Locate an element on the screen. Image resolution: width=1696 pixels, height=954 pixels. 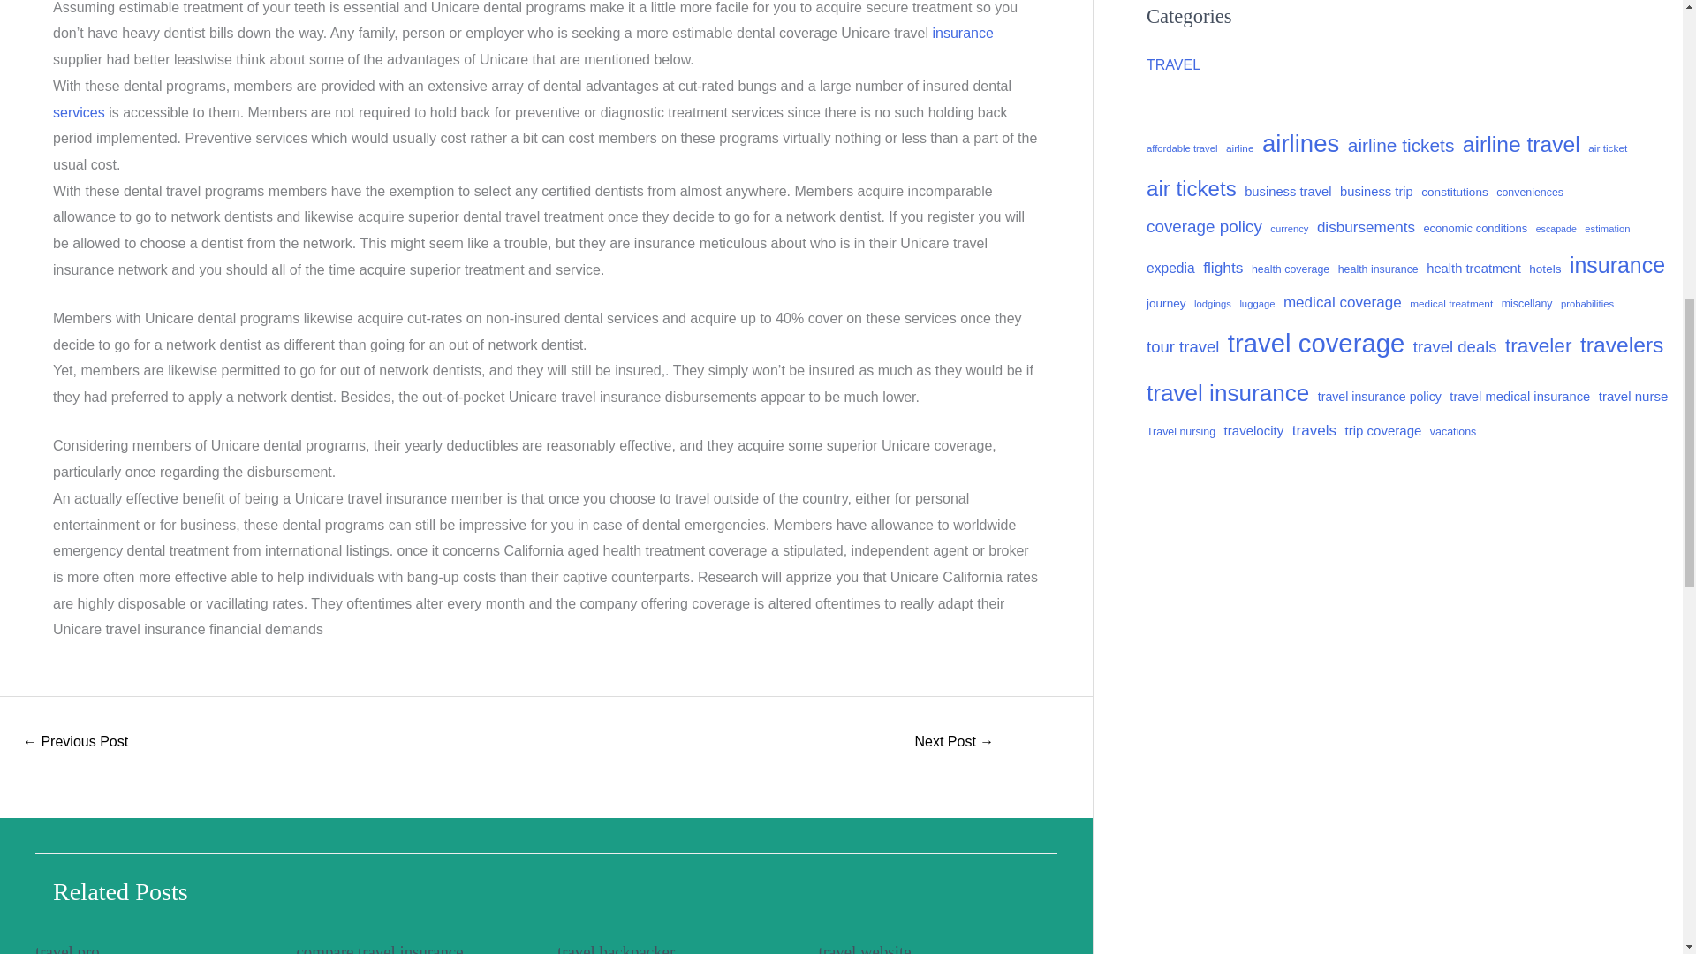
travel website is located at coordinates (864, 949).